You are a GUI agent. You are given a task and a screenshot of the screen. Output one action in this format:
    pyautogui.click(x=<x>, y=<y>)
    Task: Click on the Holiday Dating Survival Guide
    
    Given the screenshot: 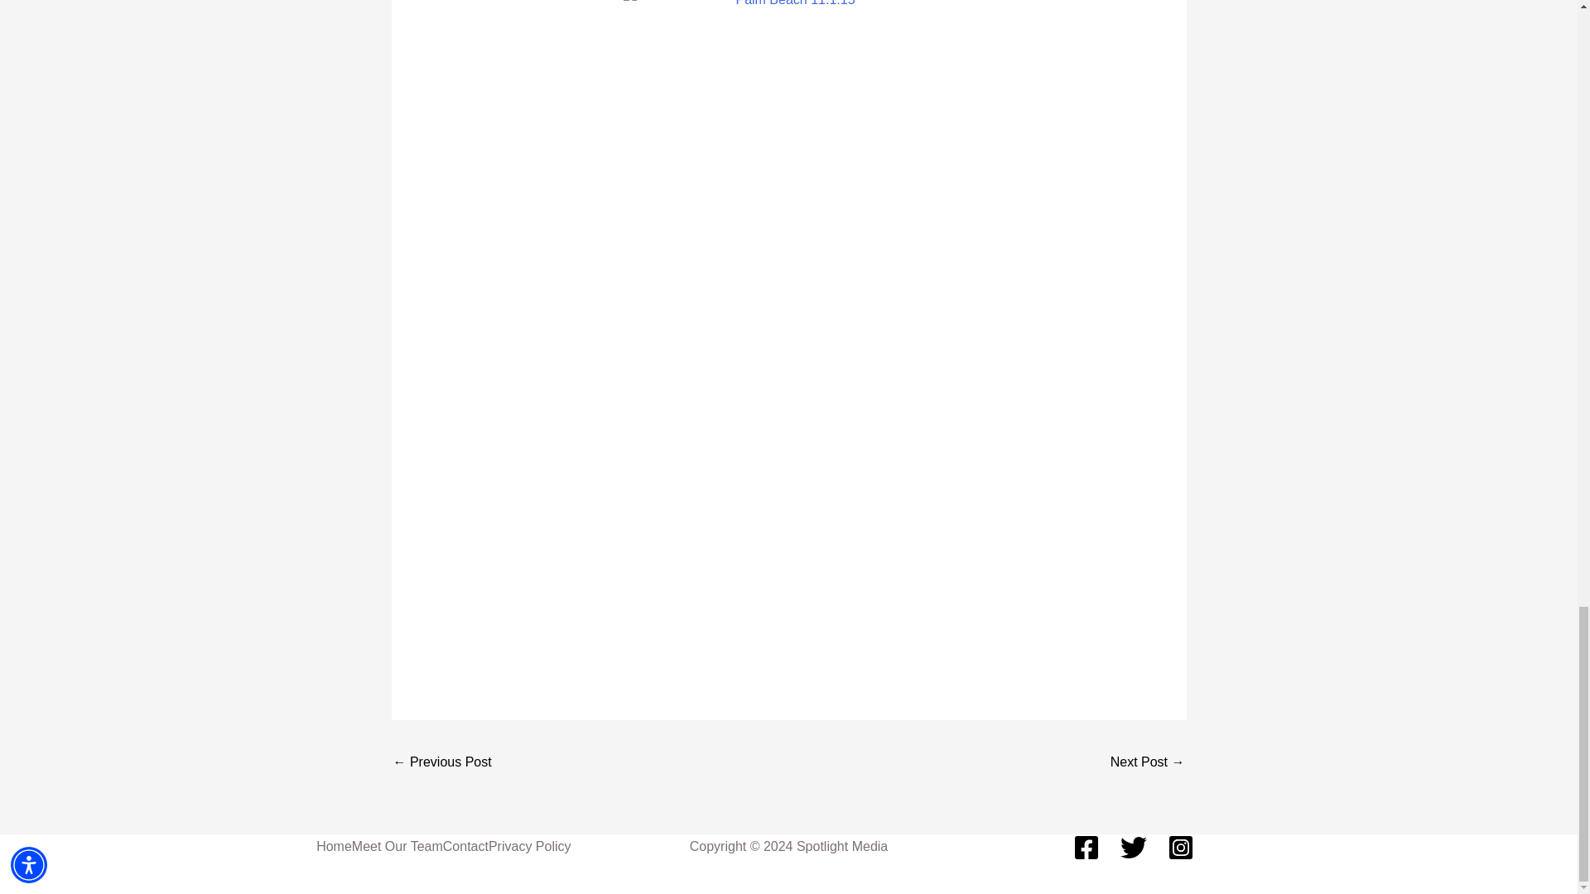 What is the action you would take?
    pyautogui.click(x=1147, y=763)
    